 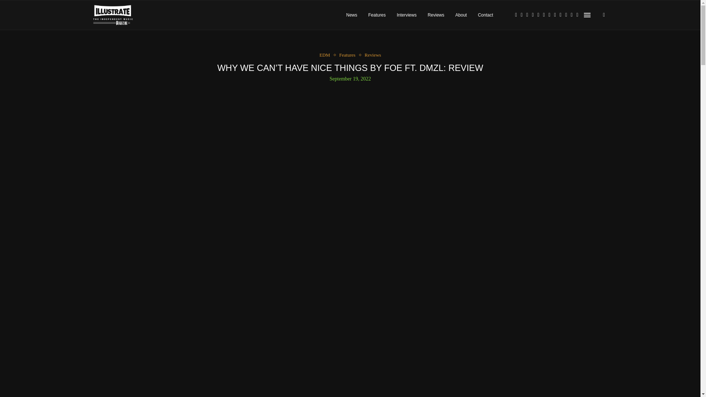 I want to click on About, so click(x=461, y=15).